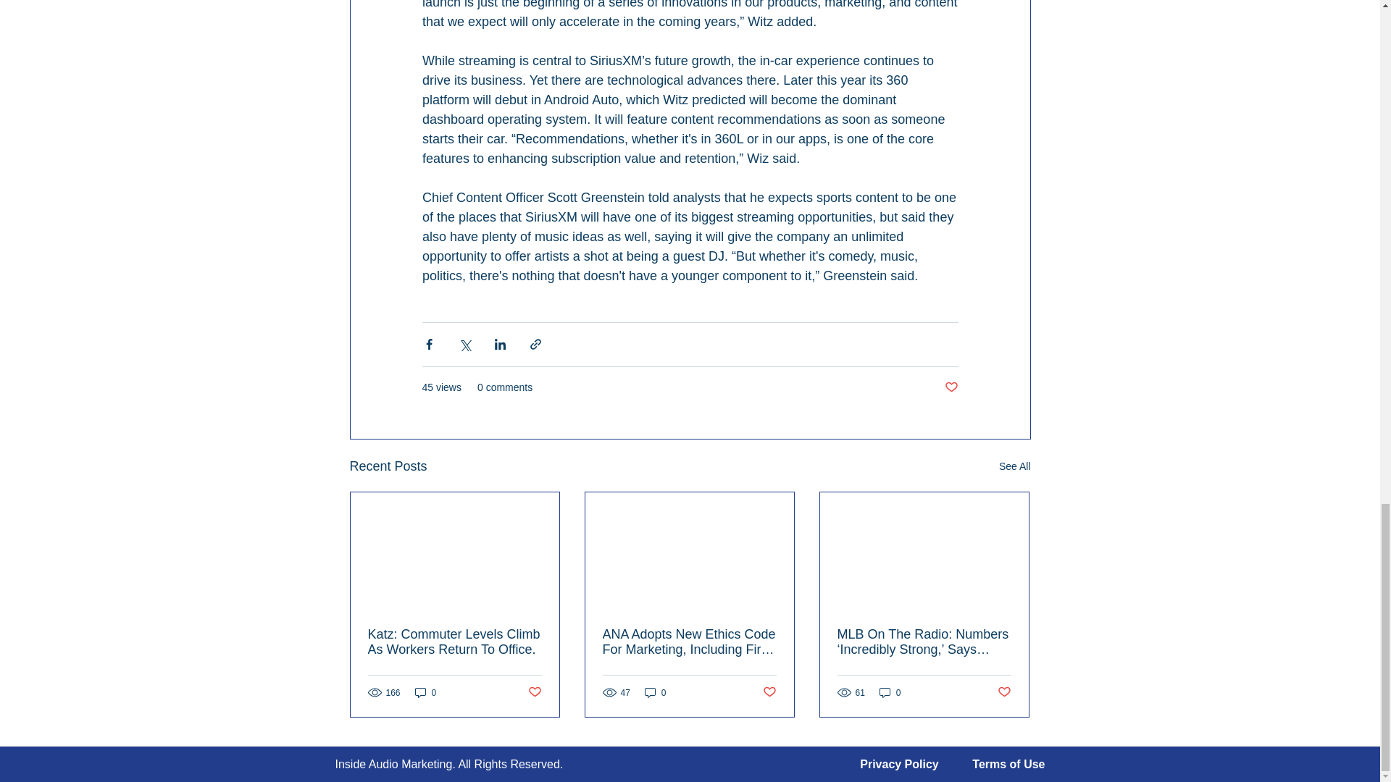 This screenshot has height=782, width=1391. I want to click on Privacy Policy, so click(899, 763).